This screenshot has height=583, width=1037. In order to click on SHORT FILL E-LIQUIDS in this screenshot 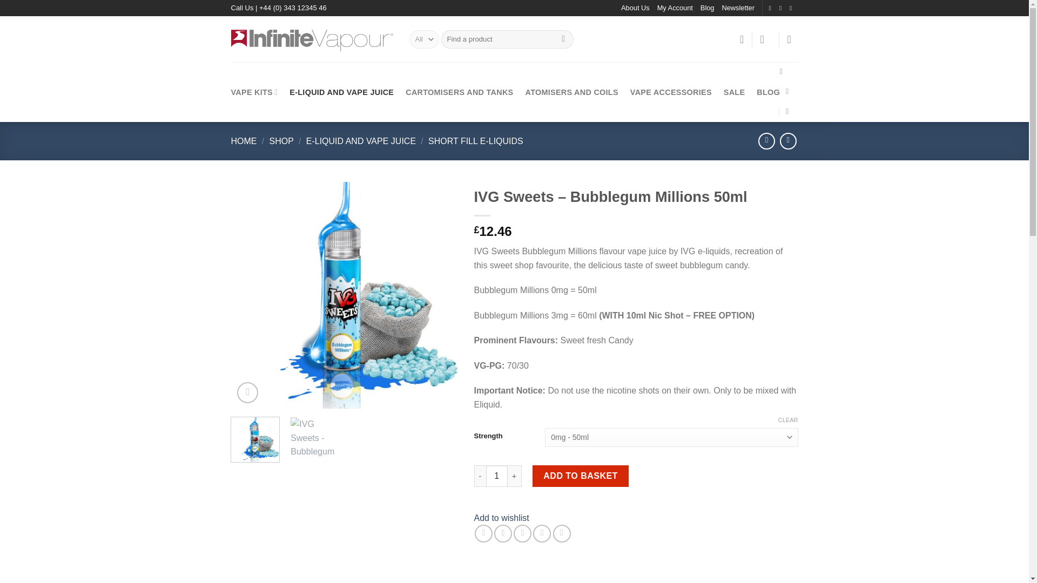, I will do `click(475, 141)`.